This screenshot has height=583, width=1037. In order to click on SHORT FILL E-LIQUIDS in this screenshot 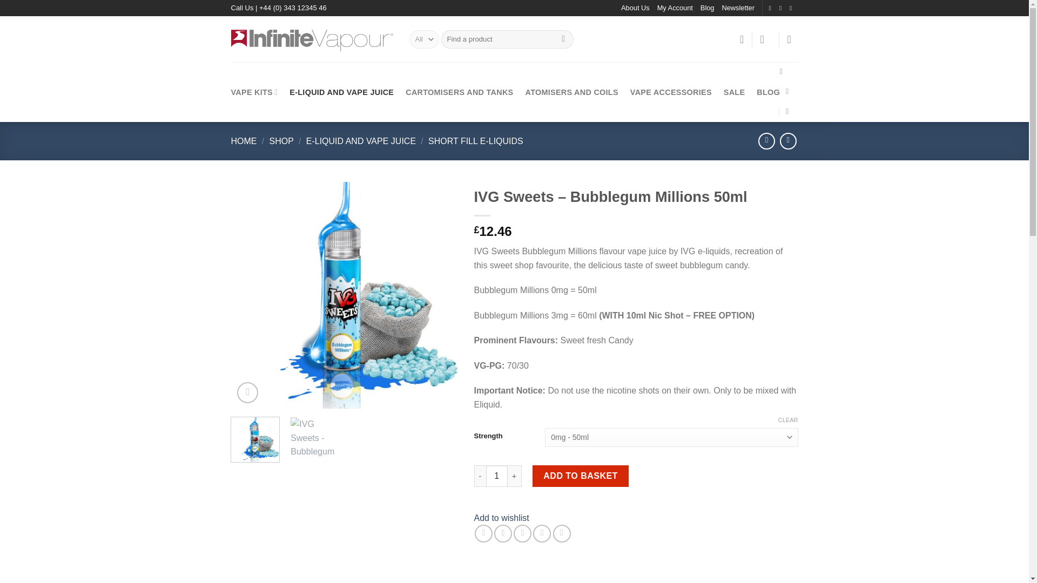, I will do `click(475, 141)`.